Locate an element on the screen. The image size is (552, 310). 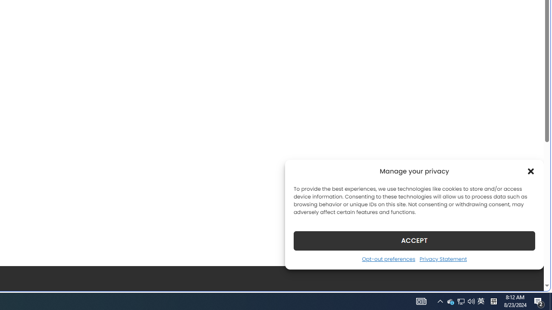
ACCEPT is located at coordinates (414, 240).